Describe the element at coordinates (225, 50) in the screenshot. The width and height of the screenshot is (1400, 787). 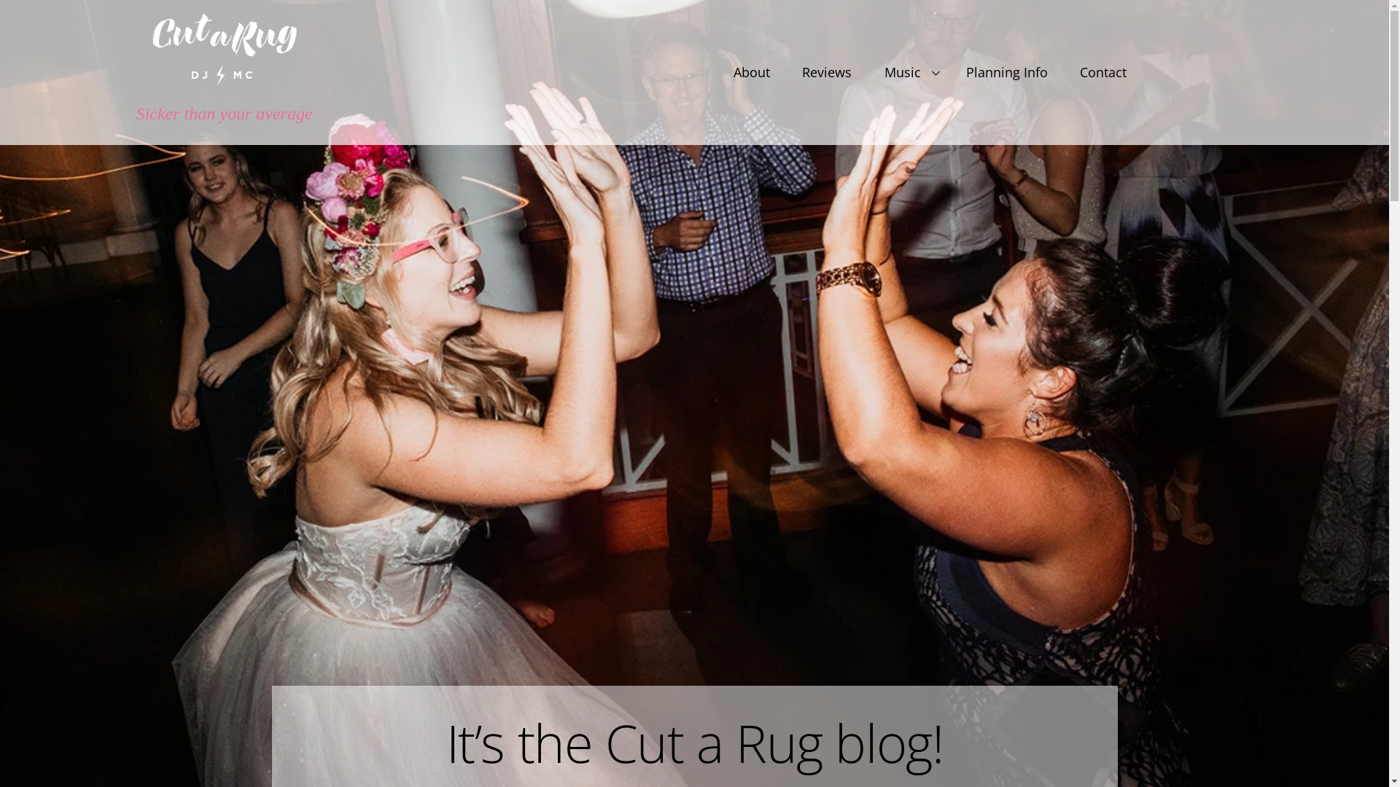
I see `Link` at that location.